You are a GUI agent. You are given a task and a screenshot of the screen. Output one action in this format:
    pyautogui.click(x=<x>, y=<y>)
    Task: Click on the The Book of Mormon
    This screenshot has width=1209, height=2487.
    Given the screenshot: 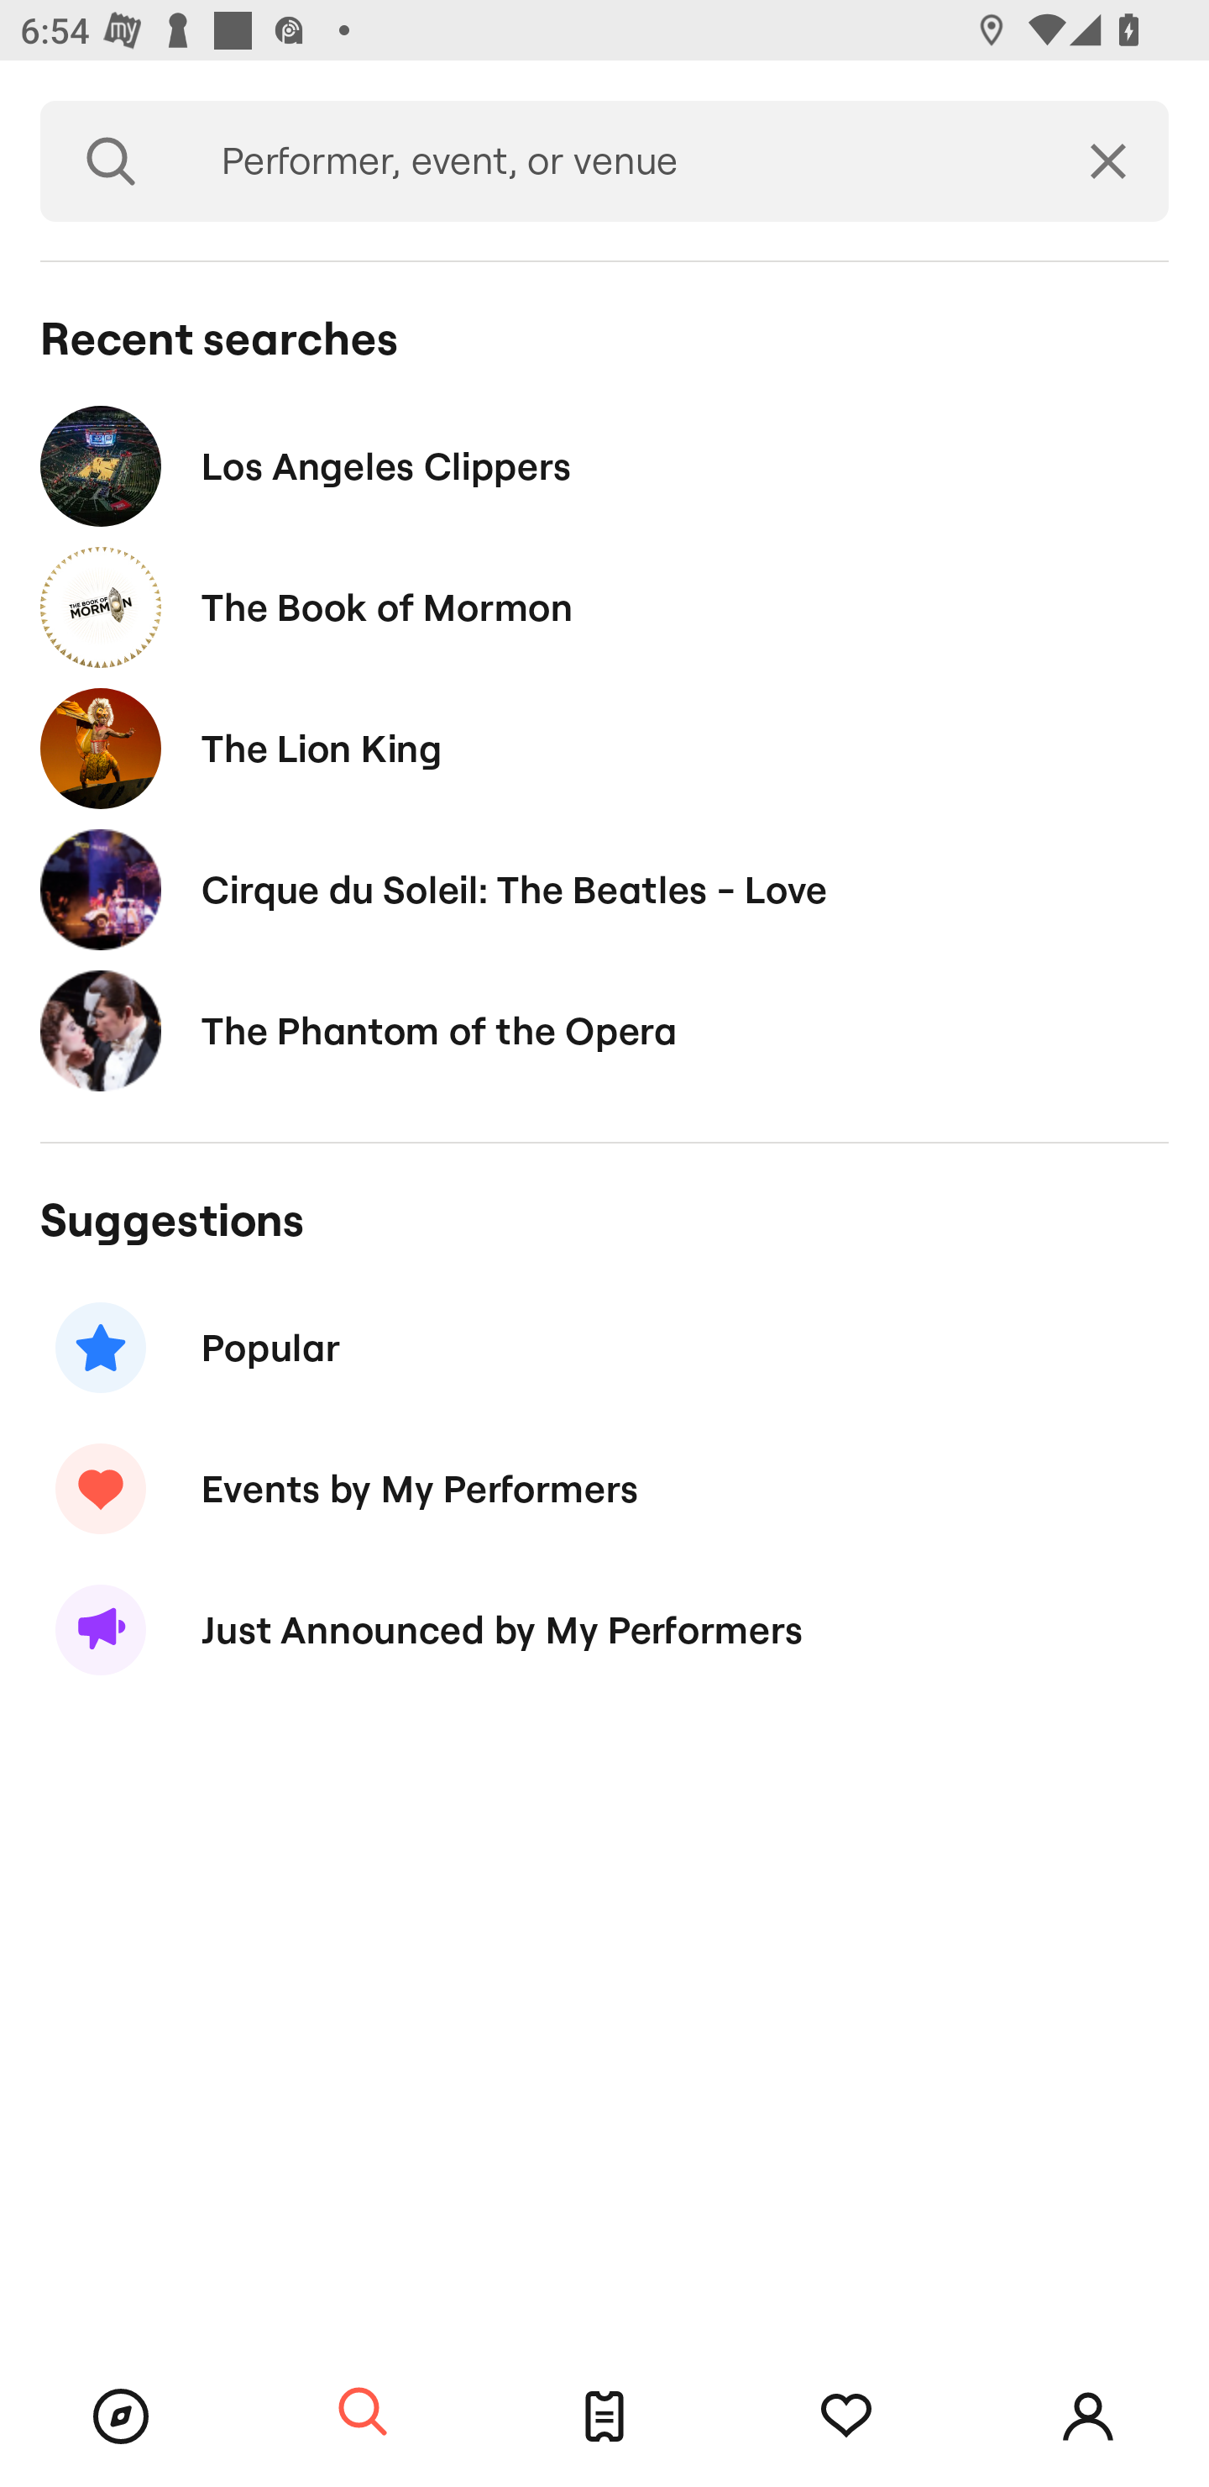 What is the action you would take?
    pyautogui.click(x=604, y=608)
    